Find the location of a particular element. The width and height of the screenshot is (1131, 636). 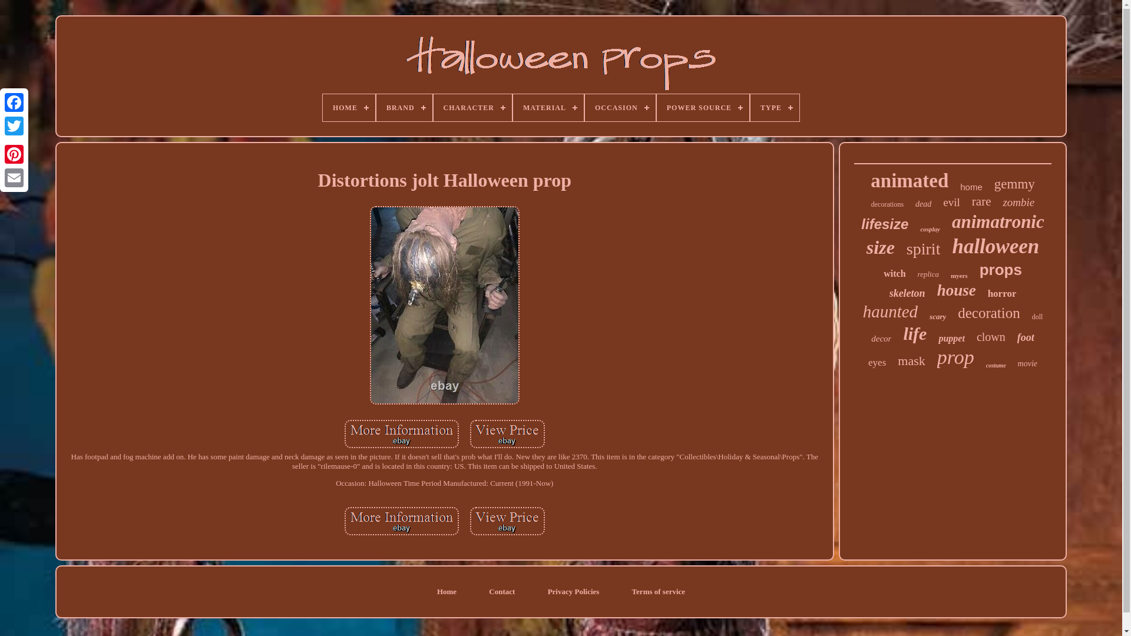

Distortions jolt Halloween prop is located at coordinates (402, 521).